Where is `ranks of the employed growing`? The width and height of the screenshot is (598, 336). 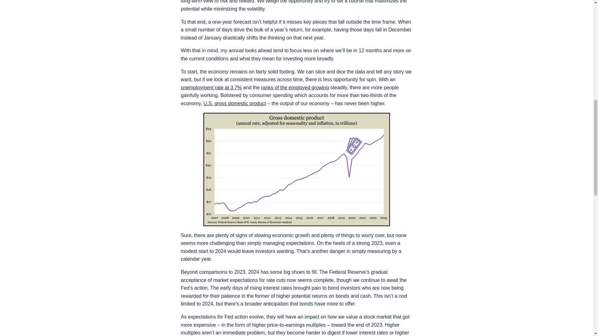
ranks of the employed growing is located at coordinates (295, 88).